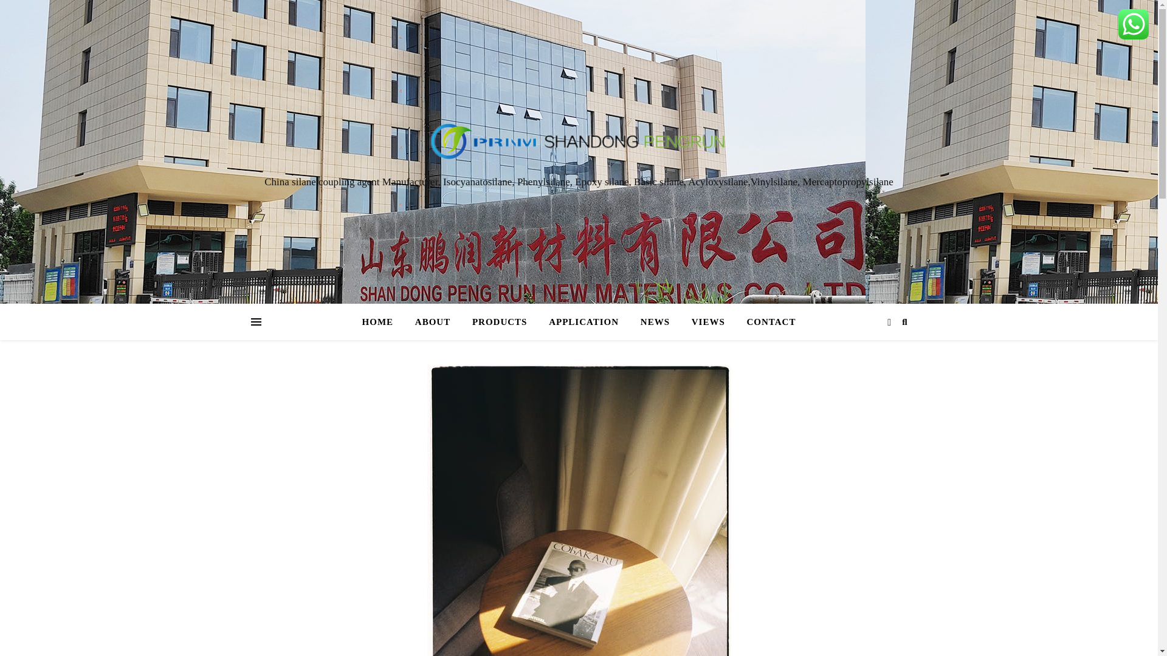 Image resolution: width=1167 pixels, height=656 pixels. I want to click on APPLICATION, so click(583, 322).